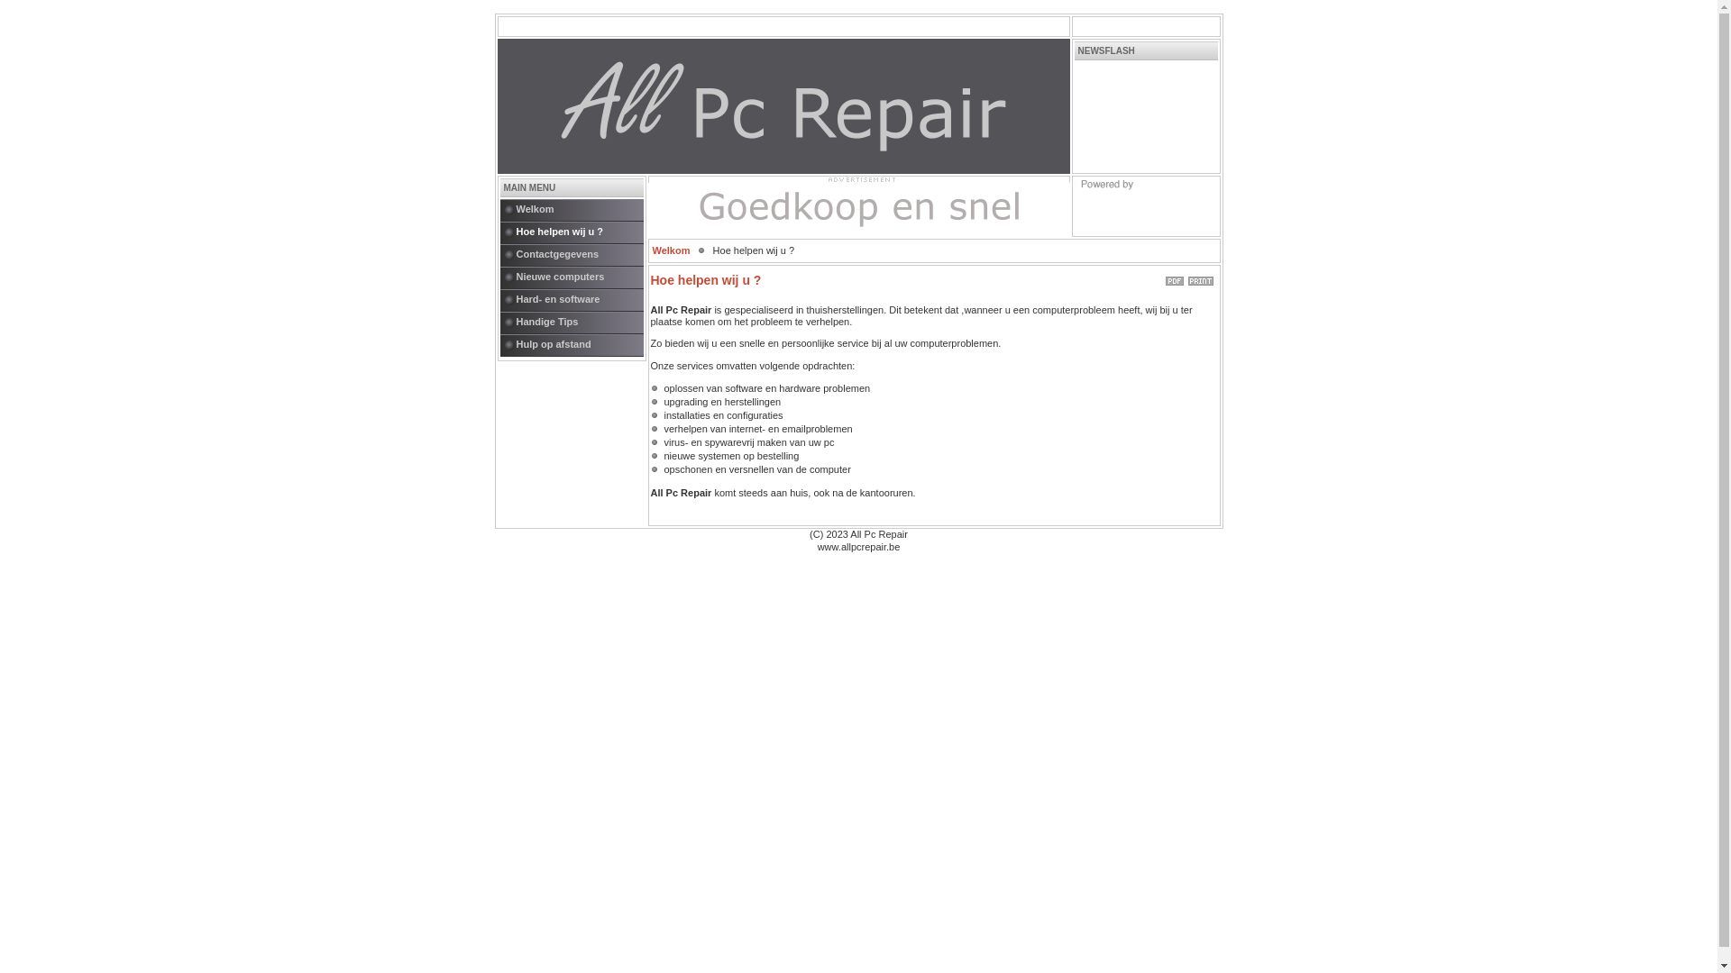  Describe the element at coordinates (579, 256) in the screenshot. I see `Contactgegevens` at that location.